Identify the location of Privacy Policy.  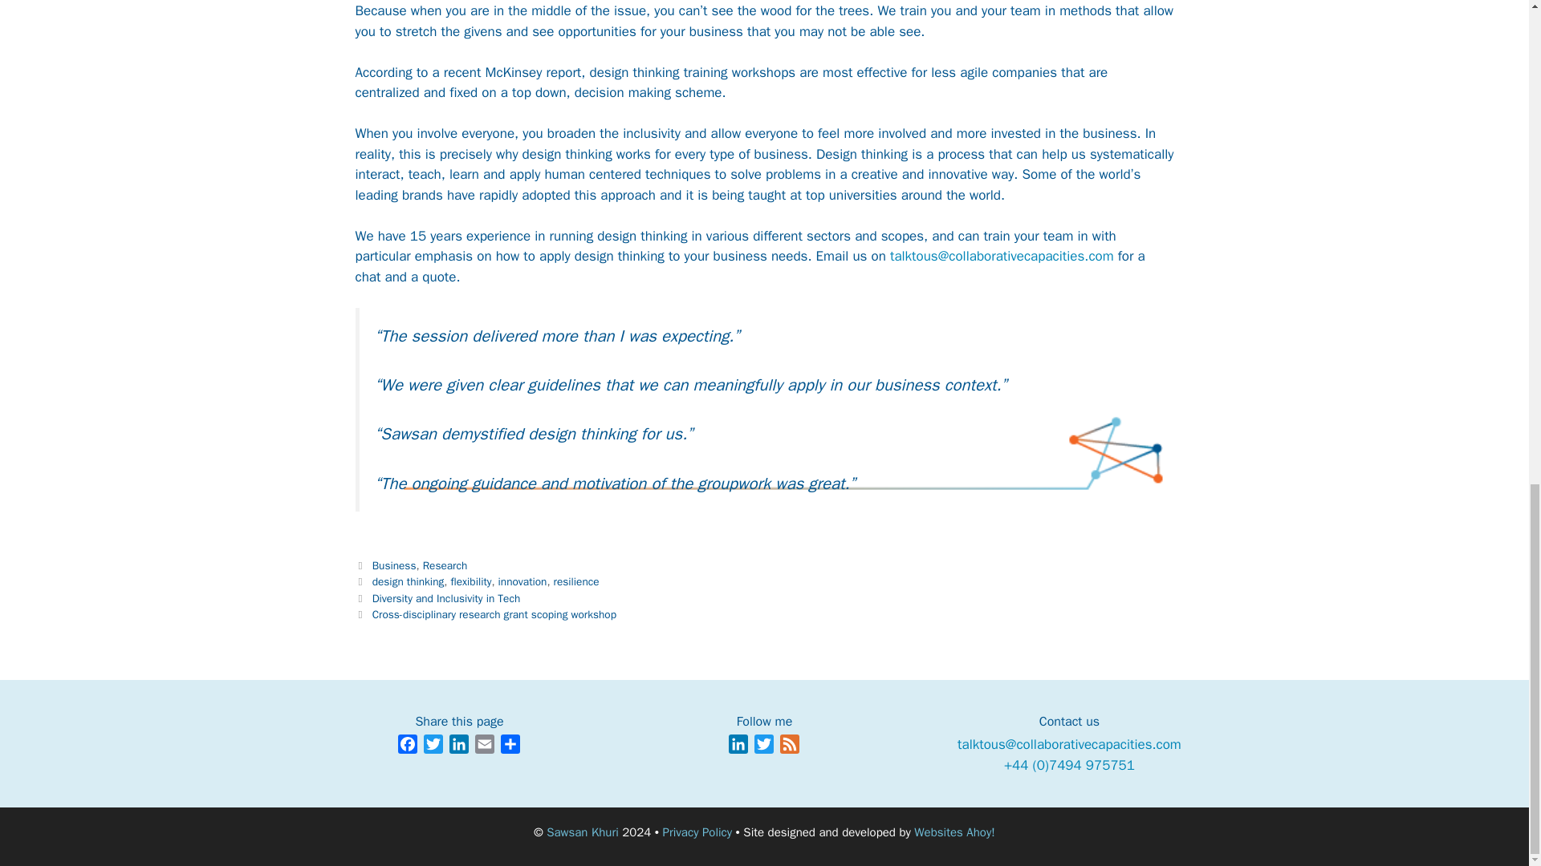
(697, 832).